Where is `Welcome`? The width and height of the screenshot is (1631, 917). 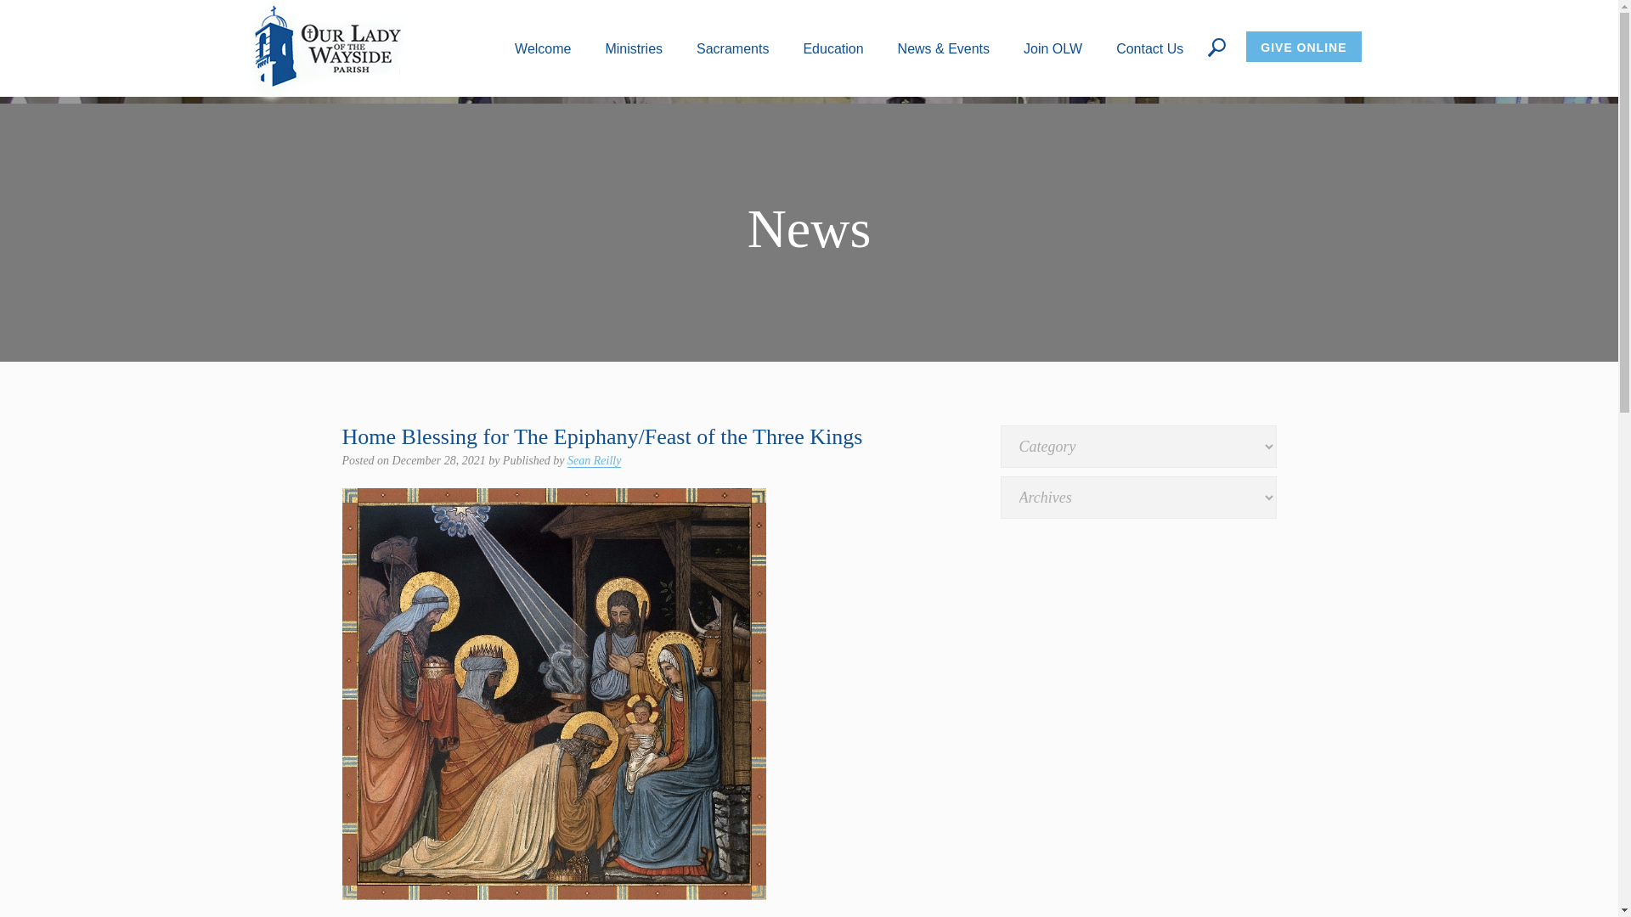 Welcome is located at coordinates (543, 48).